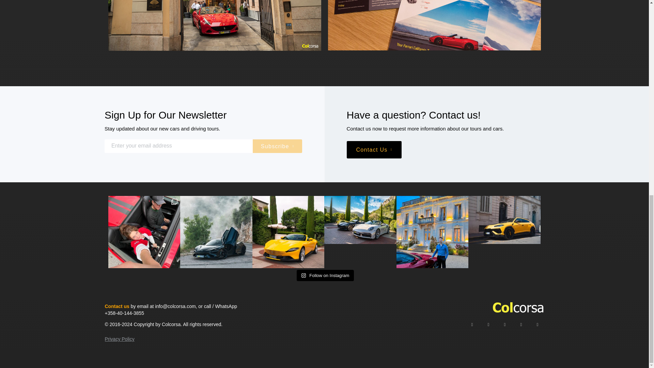 The image size is (654, 368). What do you see at coordinates (374, 150) in the screenshot?
I see `Contact Us` at bounding box center [374, 150].